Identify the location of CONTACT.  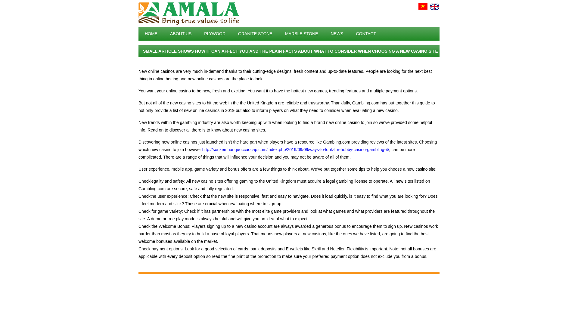
(366, 33).